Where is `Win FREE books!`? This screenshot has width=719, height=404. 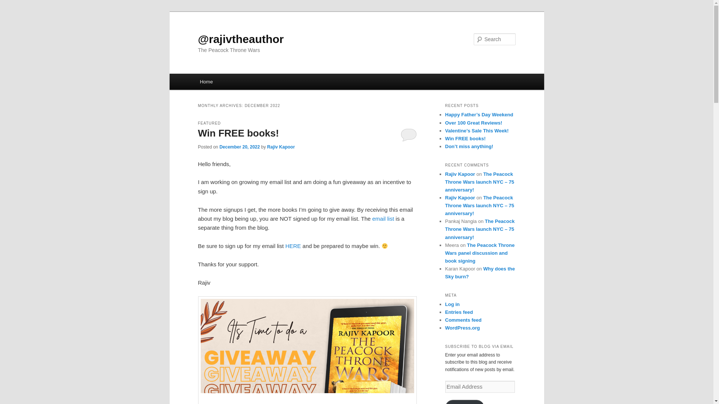
Win FREE books! is located at coordinates (238, 133).